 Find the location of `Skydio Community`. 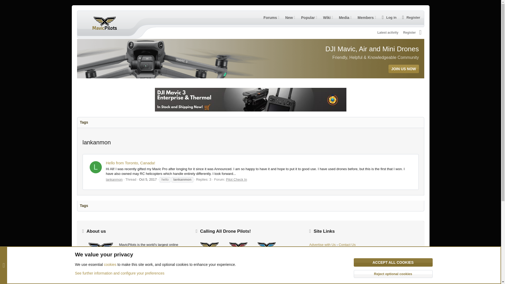

Skydio Community is located at coordinates (238, 277).